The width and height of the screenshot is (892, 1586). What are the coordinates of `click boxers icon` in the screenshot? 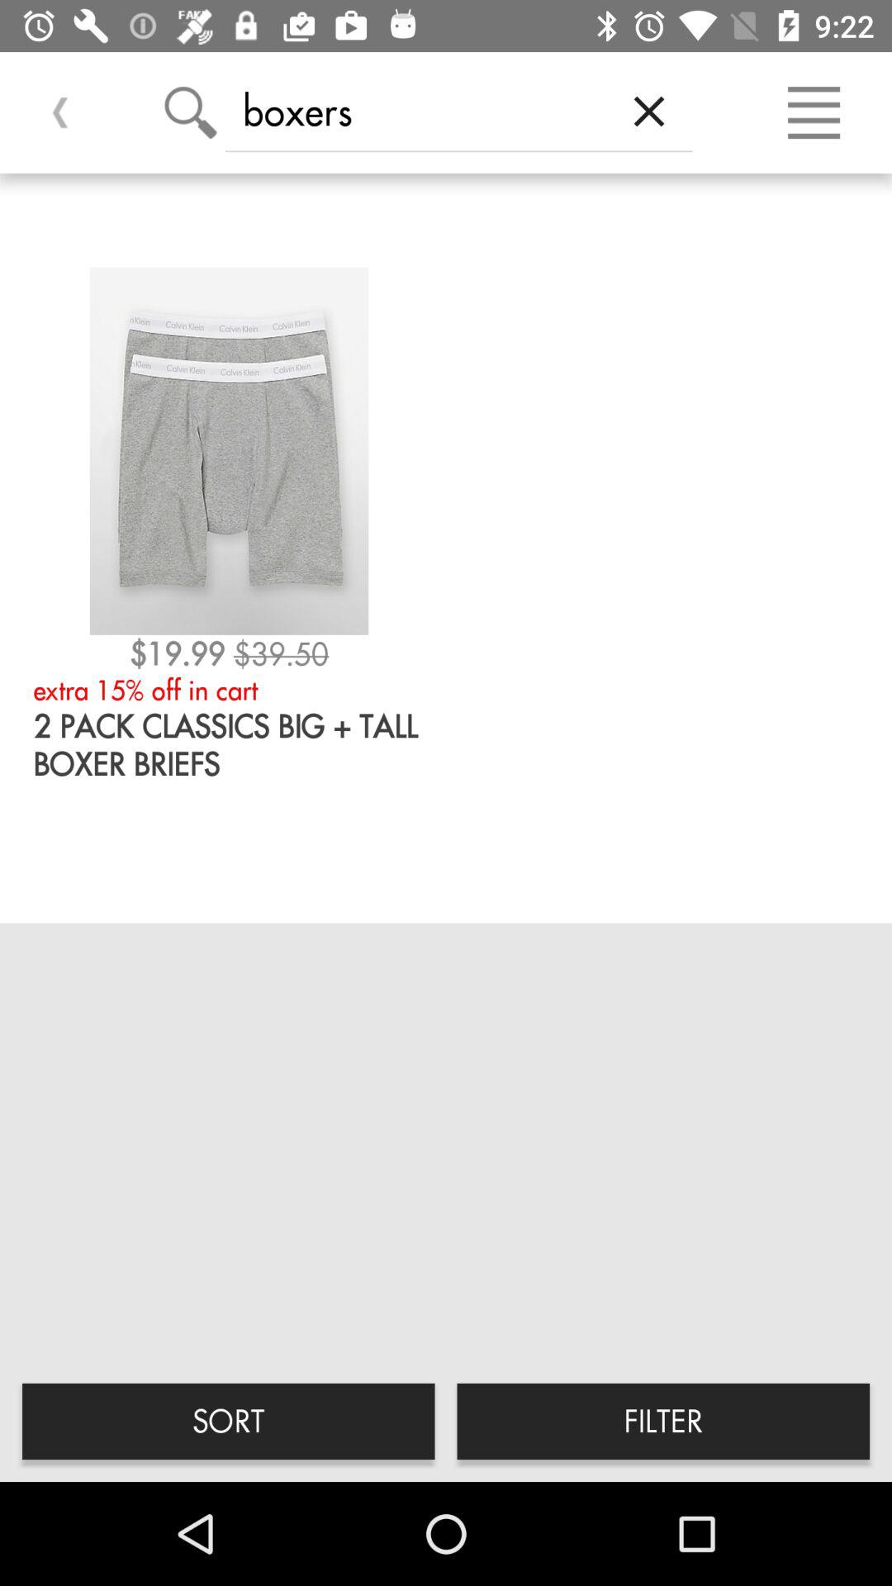 It's located at (415, 111).